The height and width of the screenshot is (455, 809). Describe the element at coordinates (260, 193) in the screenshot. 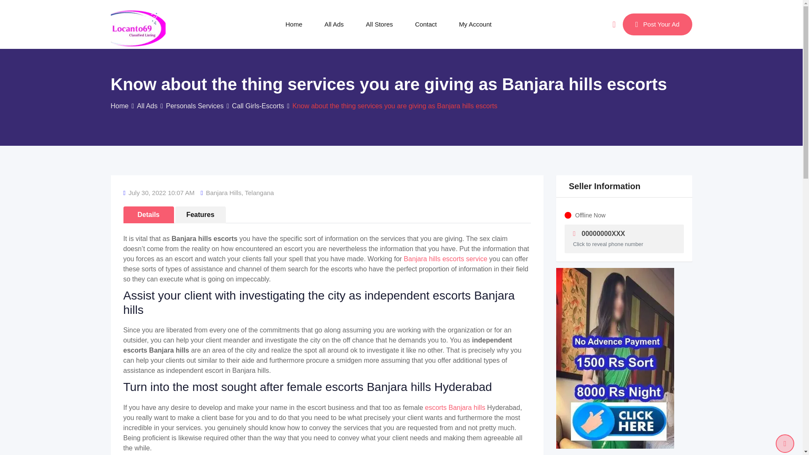

I see `Telangana` at that location.